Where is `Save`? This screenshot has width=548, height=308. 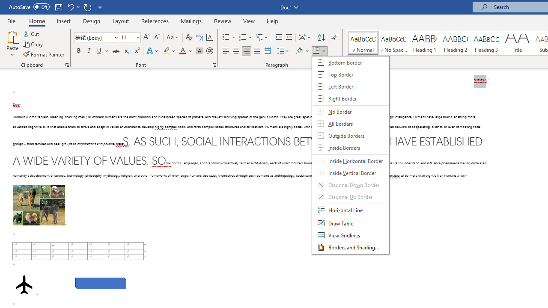
Save is located at coordinates (58, 7).